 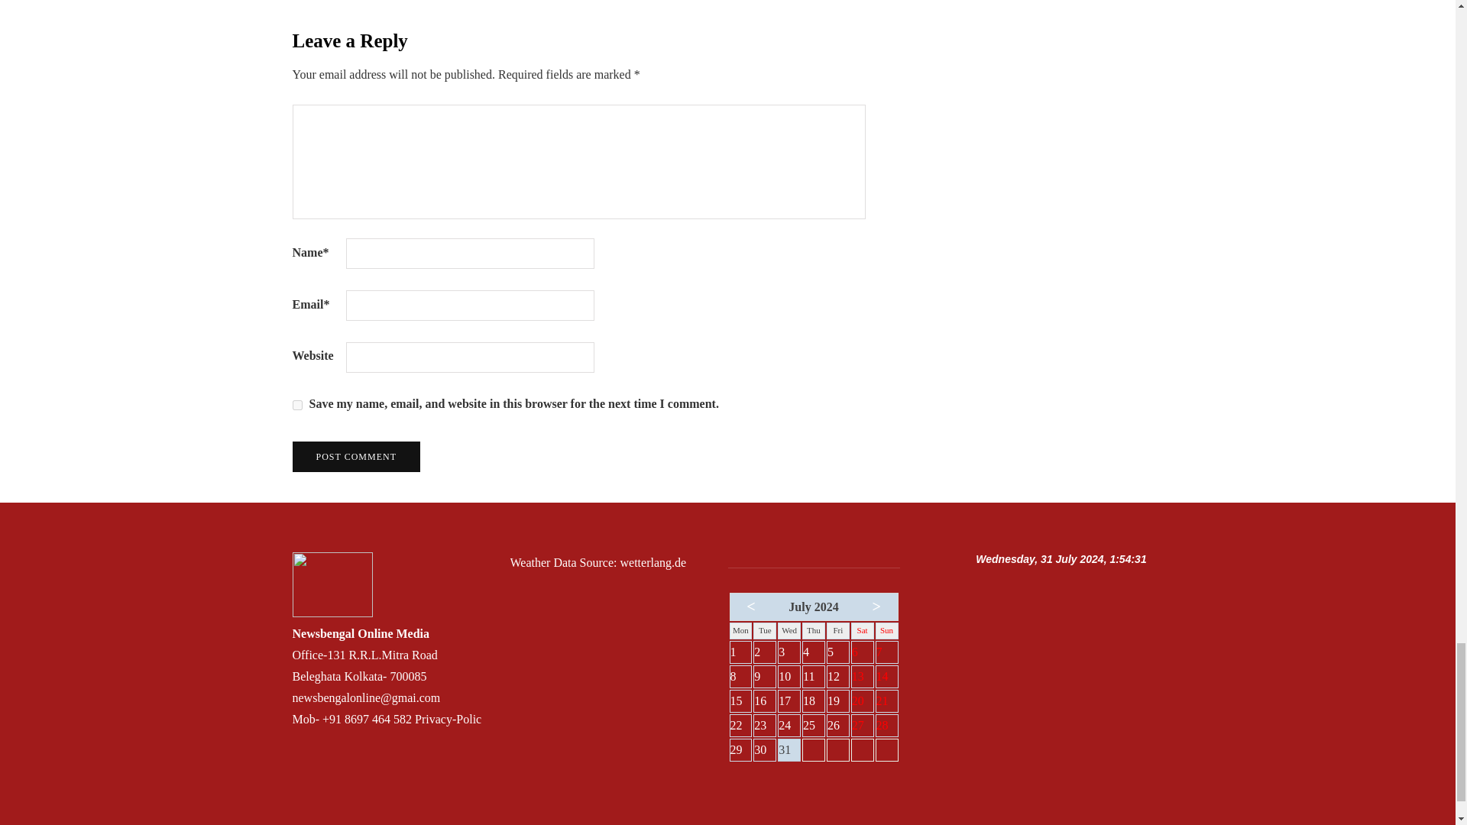 What do you see at coordinates (296, 405) in the screenshot?
I see `yes` at bounding box center [296, 405].